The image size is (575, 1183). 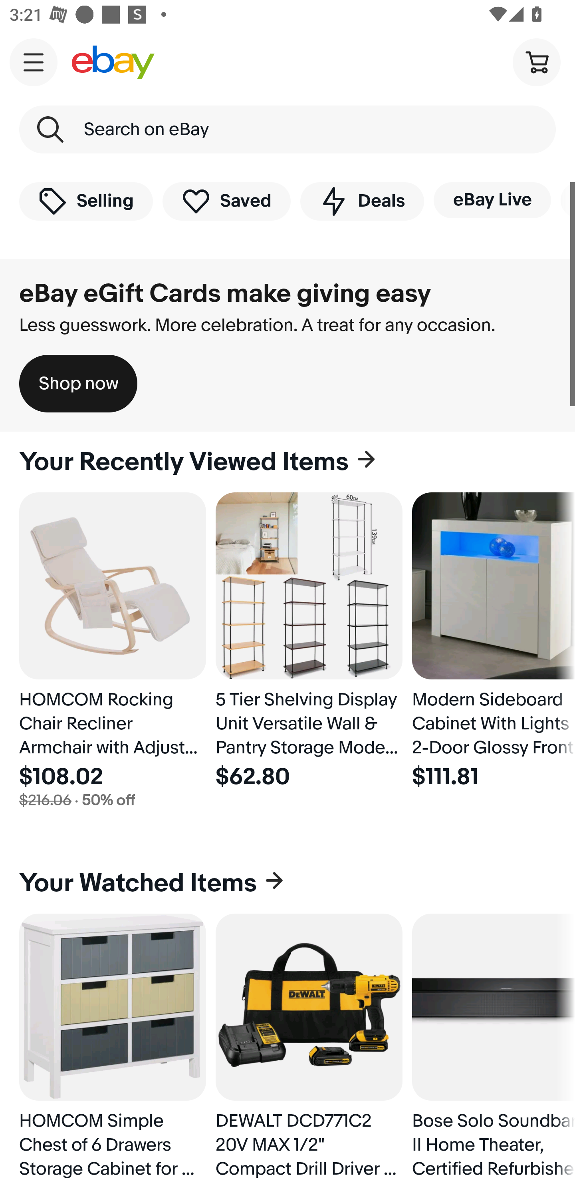 I want to click on eBay eGift Cards make giving easy, so click(x=225, y=294).